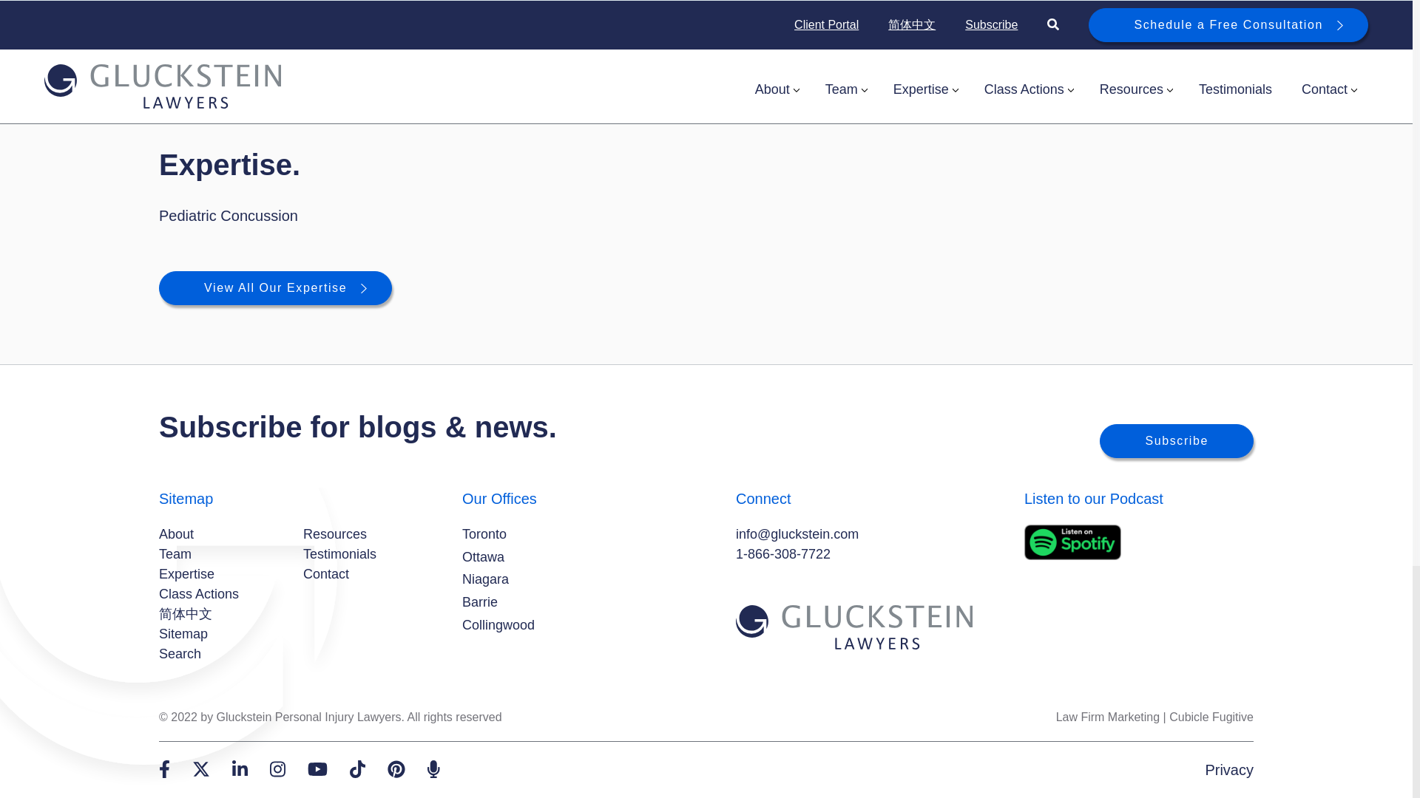  I want to click on Email Gluckstein LLP now, so click(797, 533).